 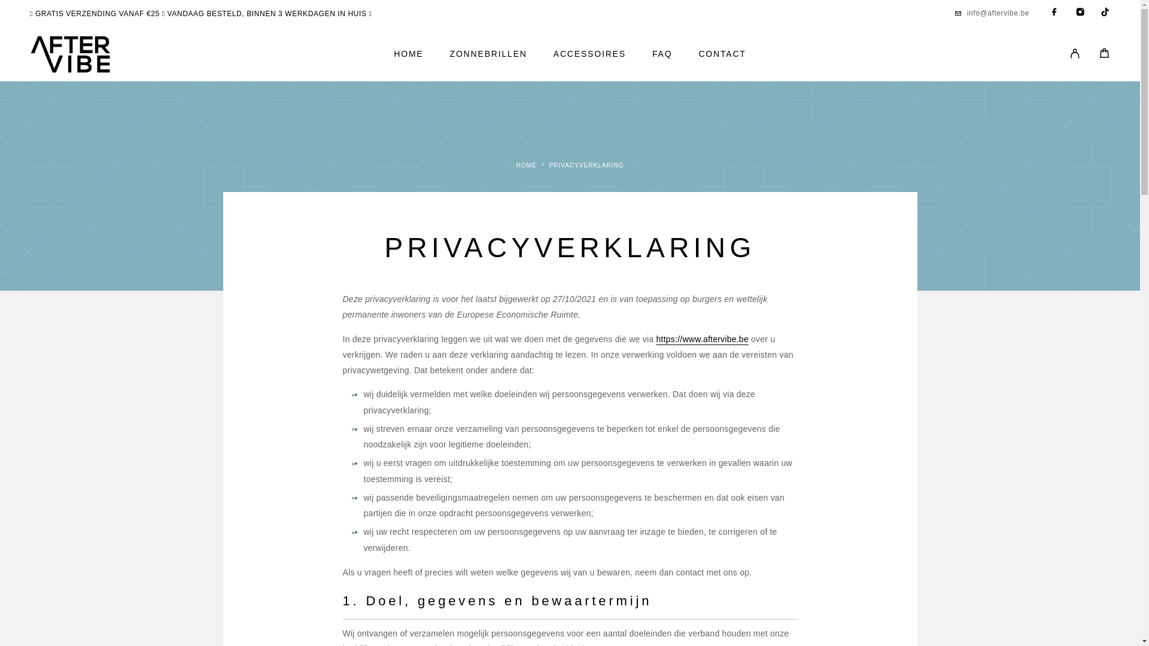 What do you see at coordinates (527, 165) in the screenshot?
I see `HOME` at bounding box center [527, 165].